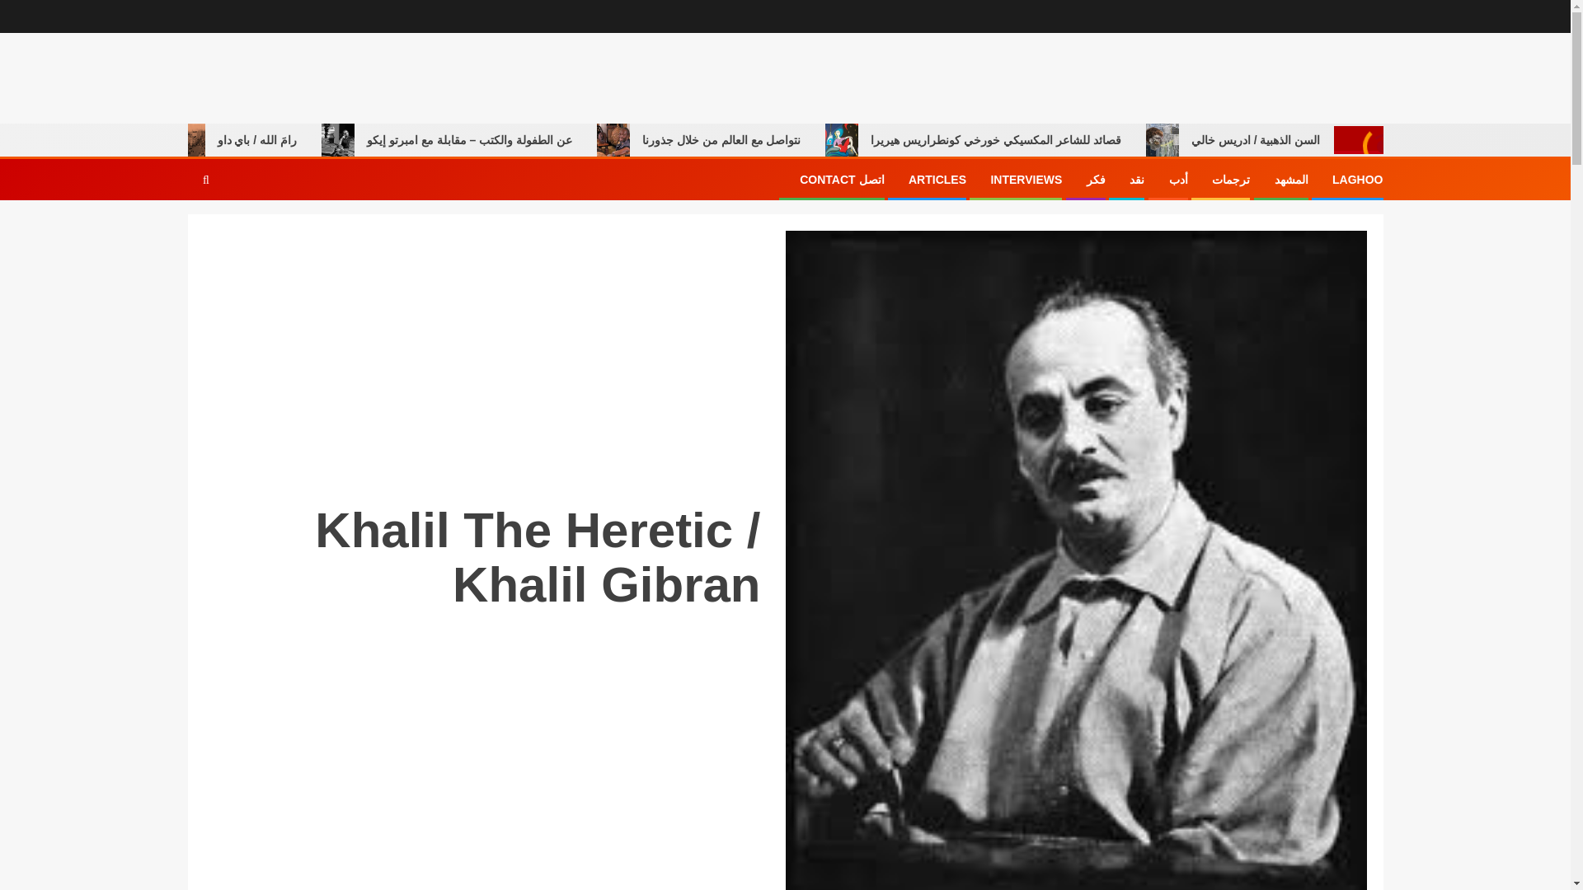 The image size is (1583, 890). What do you see at coordinates (1357, 179) in the screenshot?
I see `LAGHOO` at bounding box center [1357, 179].